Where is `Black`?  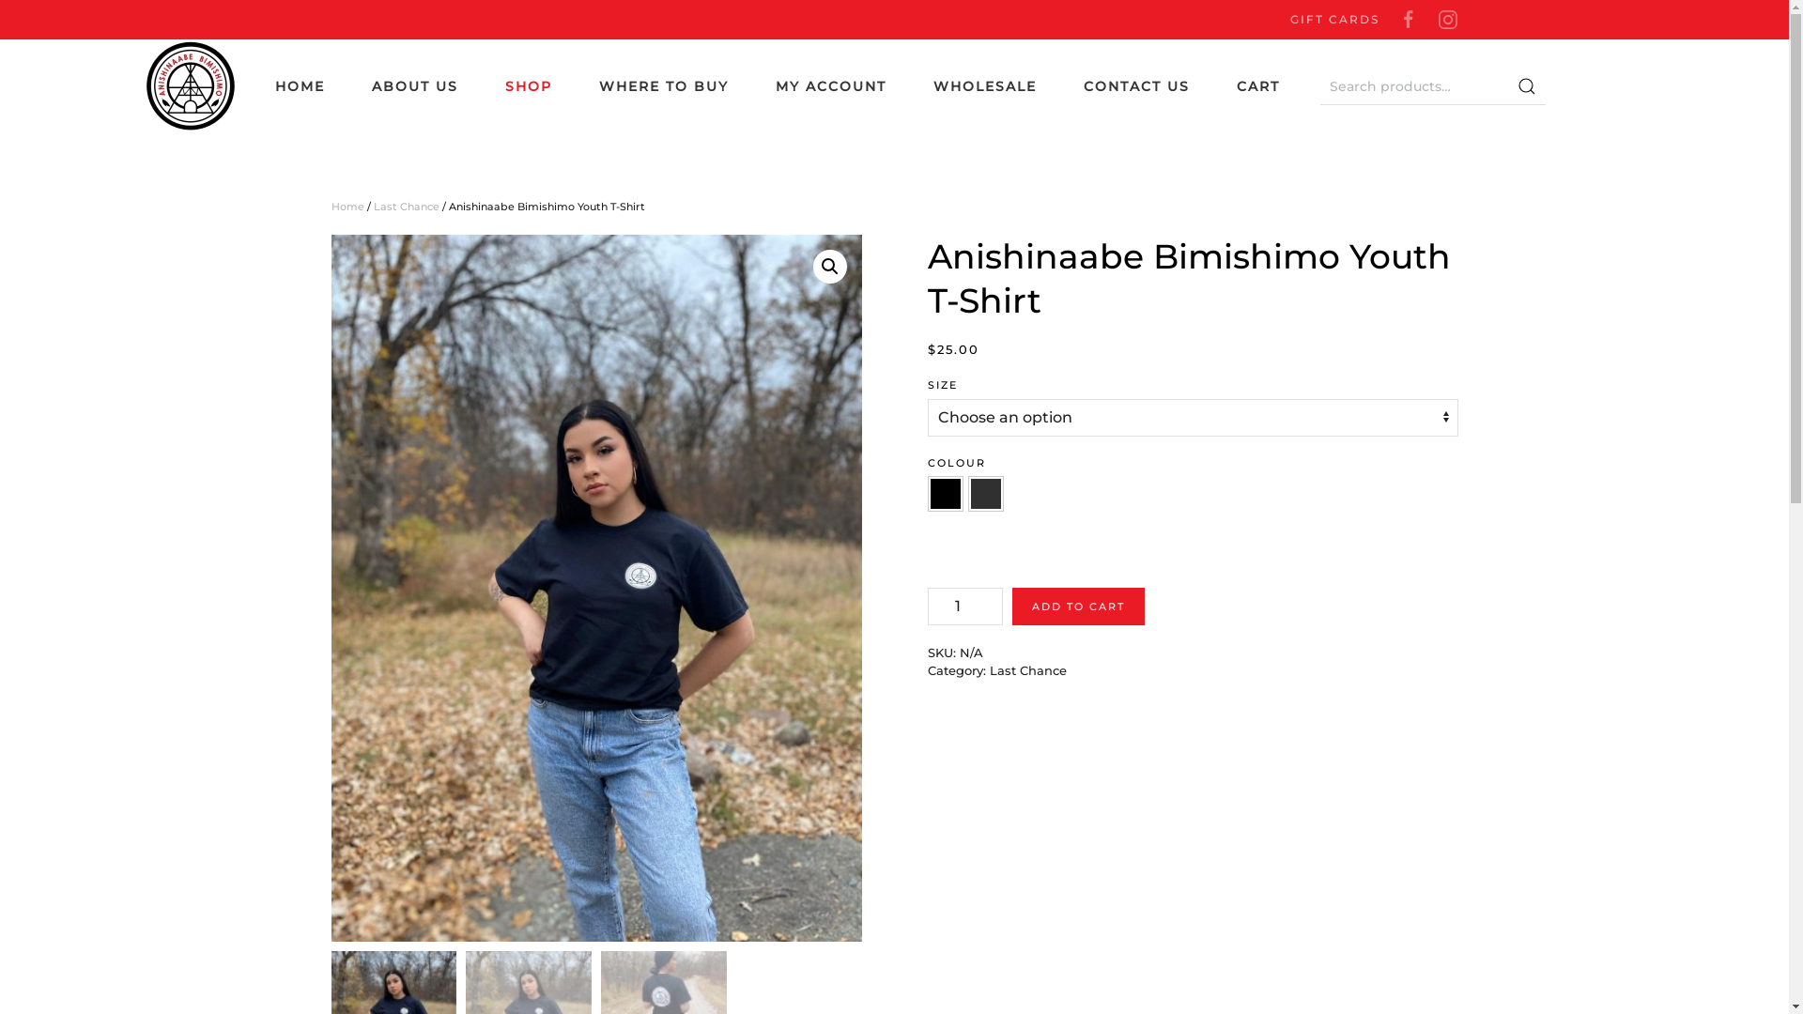 Black is located at coordinates (945, 494).